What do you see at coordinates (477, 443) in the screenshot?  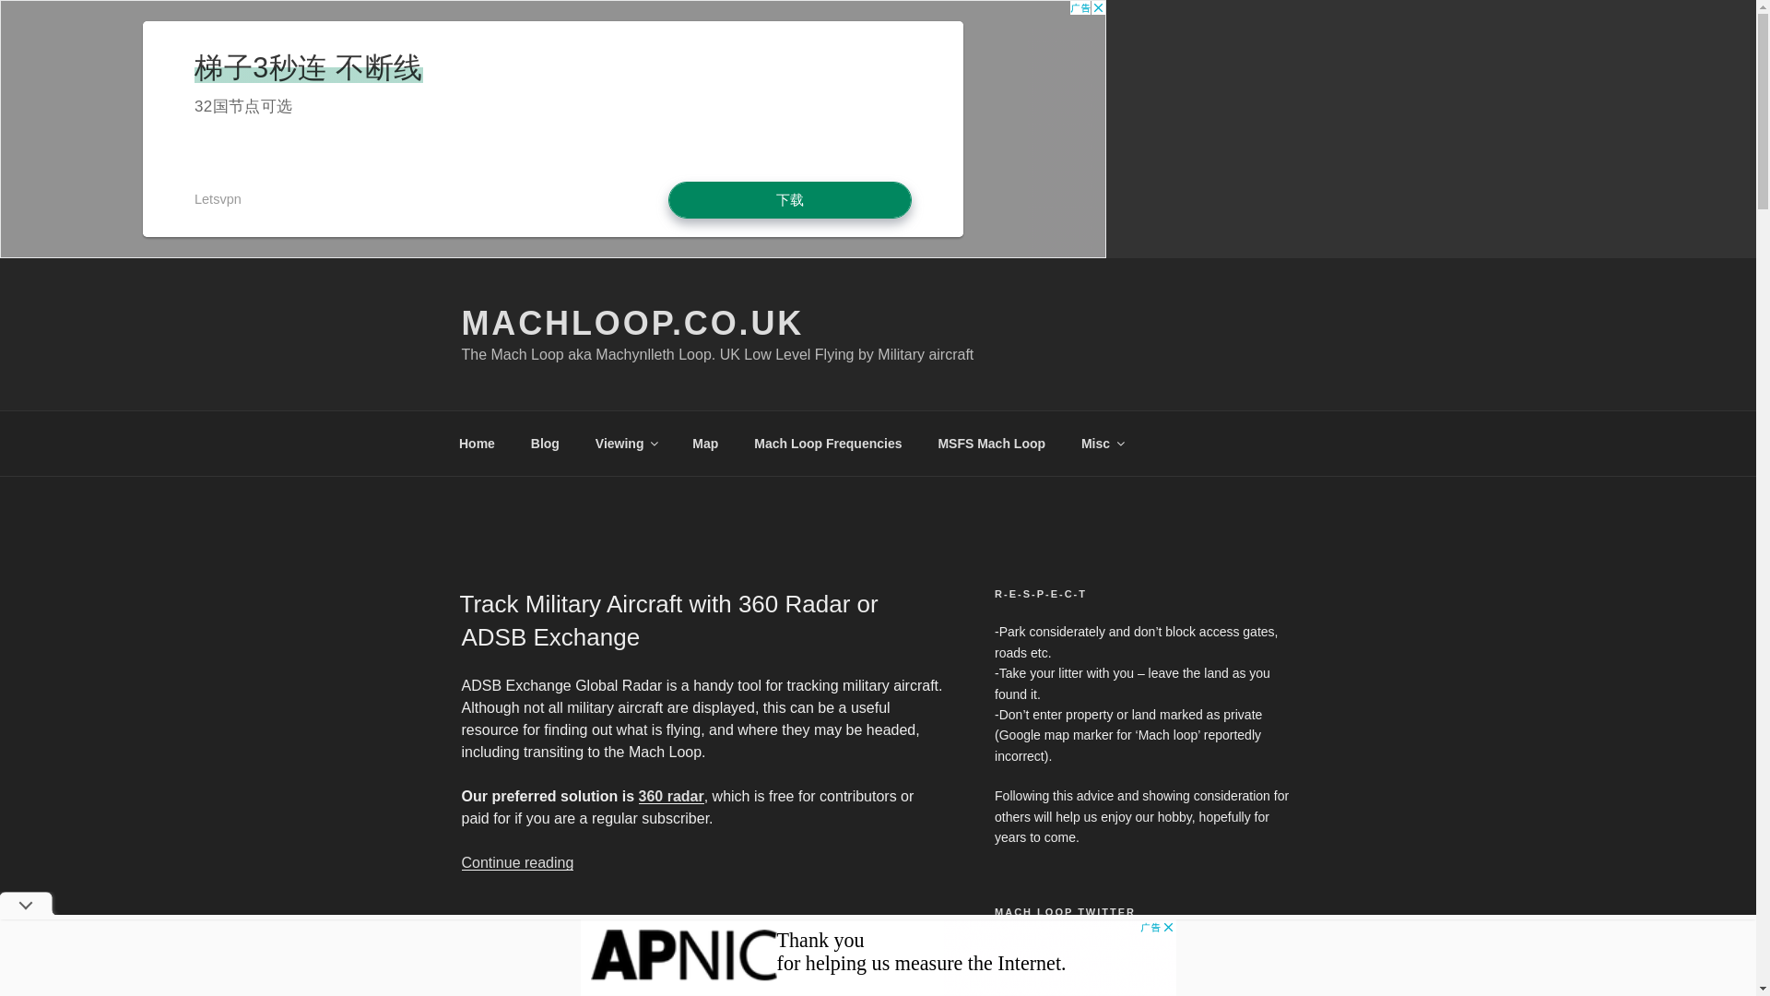 I see `Home` at bounding box center [477, 443].